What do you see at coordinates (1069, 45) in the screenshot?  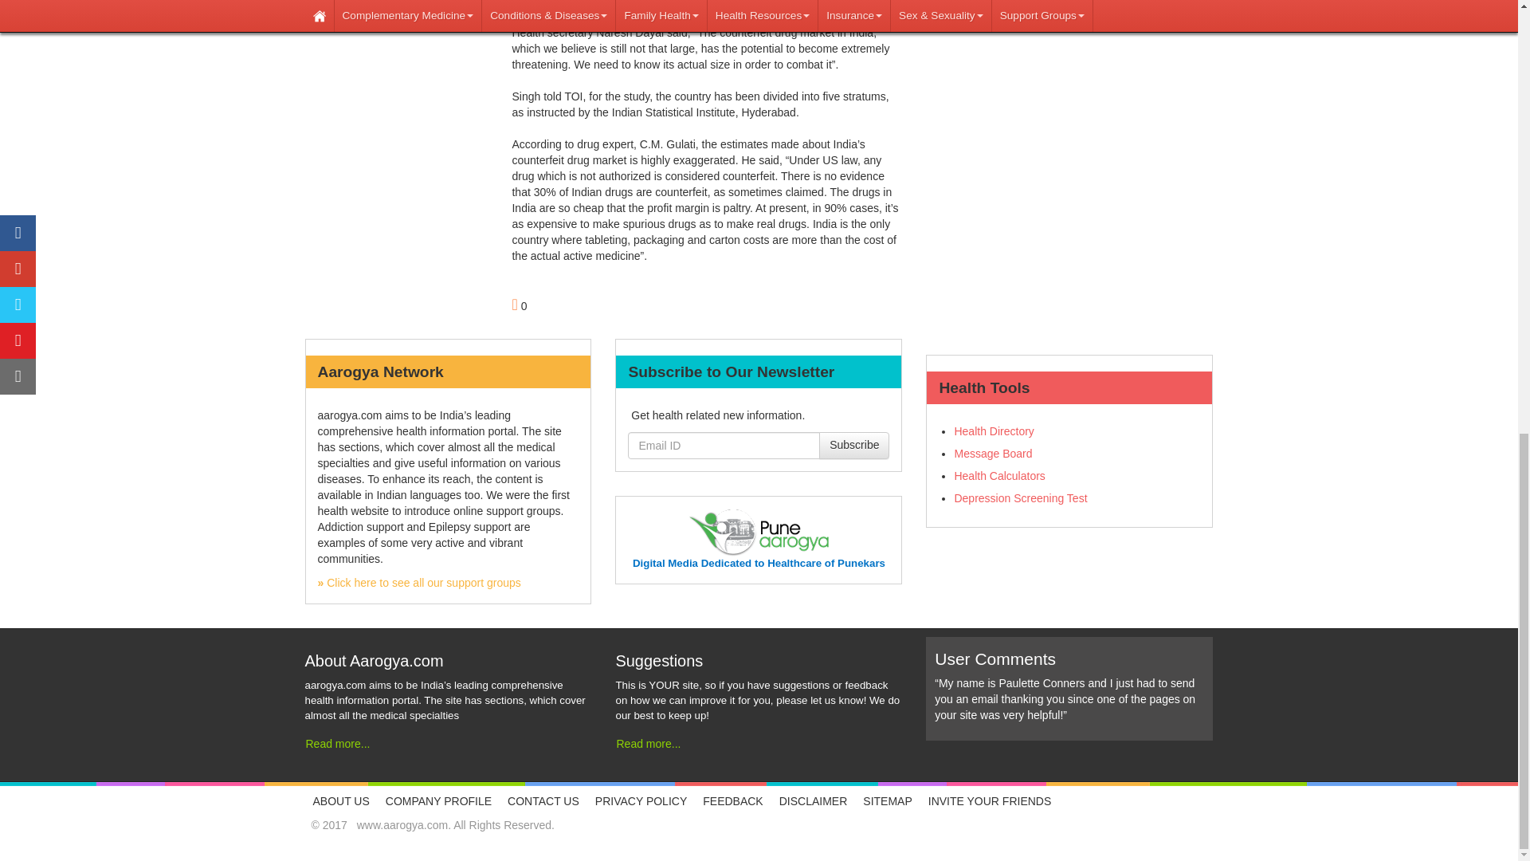 I see `Advertisement` at bounding box center [1069, 45].